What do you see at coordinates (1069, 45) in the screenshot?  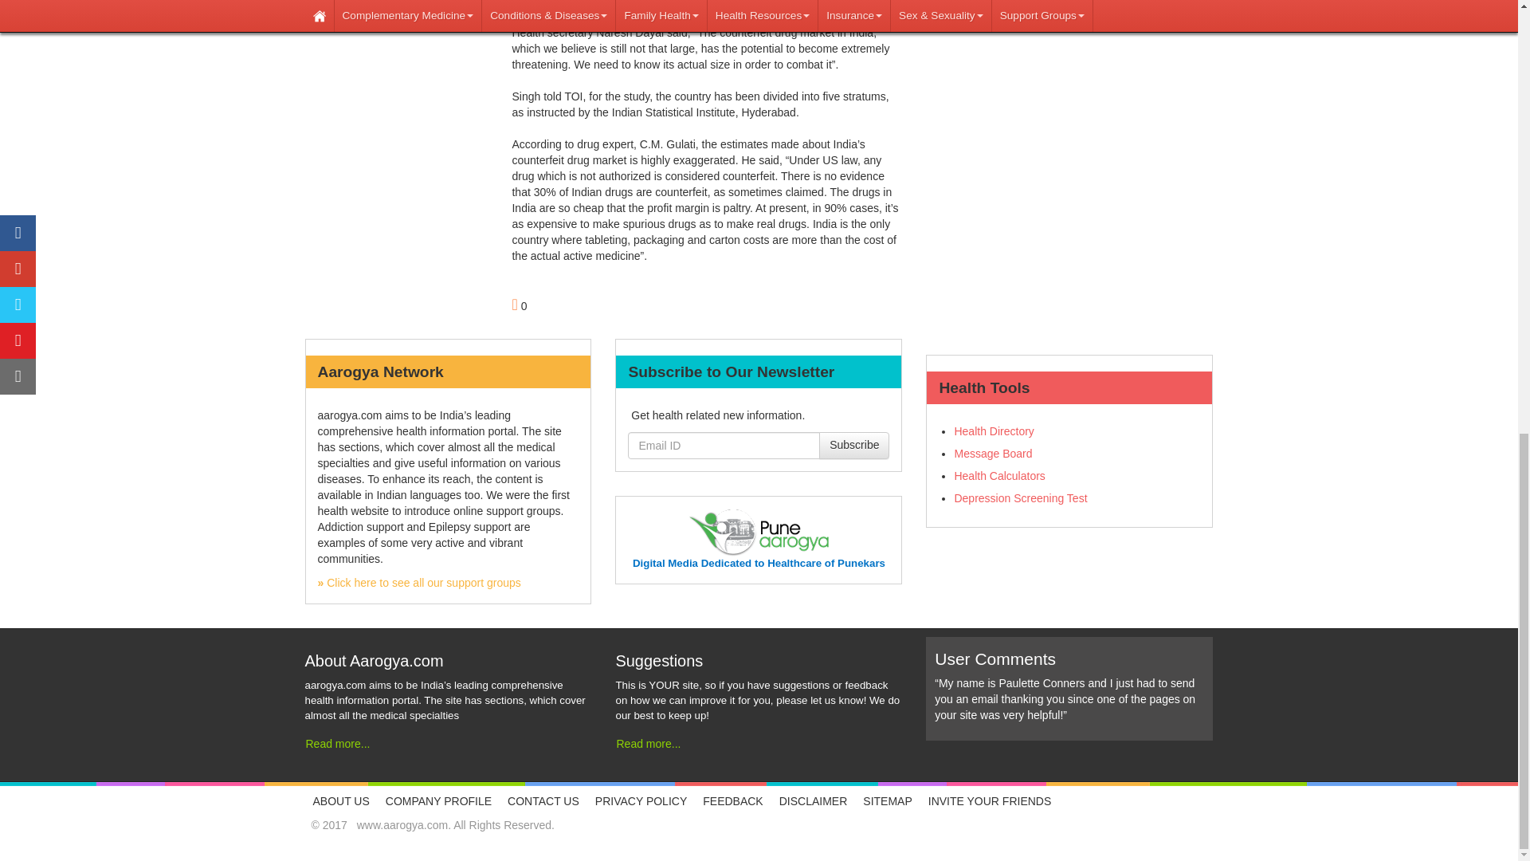 I see `Advertisement` at bounding box center [1069, 45].